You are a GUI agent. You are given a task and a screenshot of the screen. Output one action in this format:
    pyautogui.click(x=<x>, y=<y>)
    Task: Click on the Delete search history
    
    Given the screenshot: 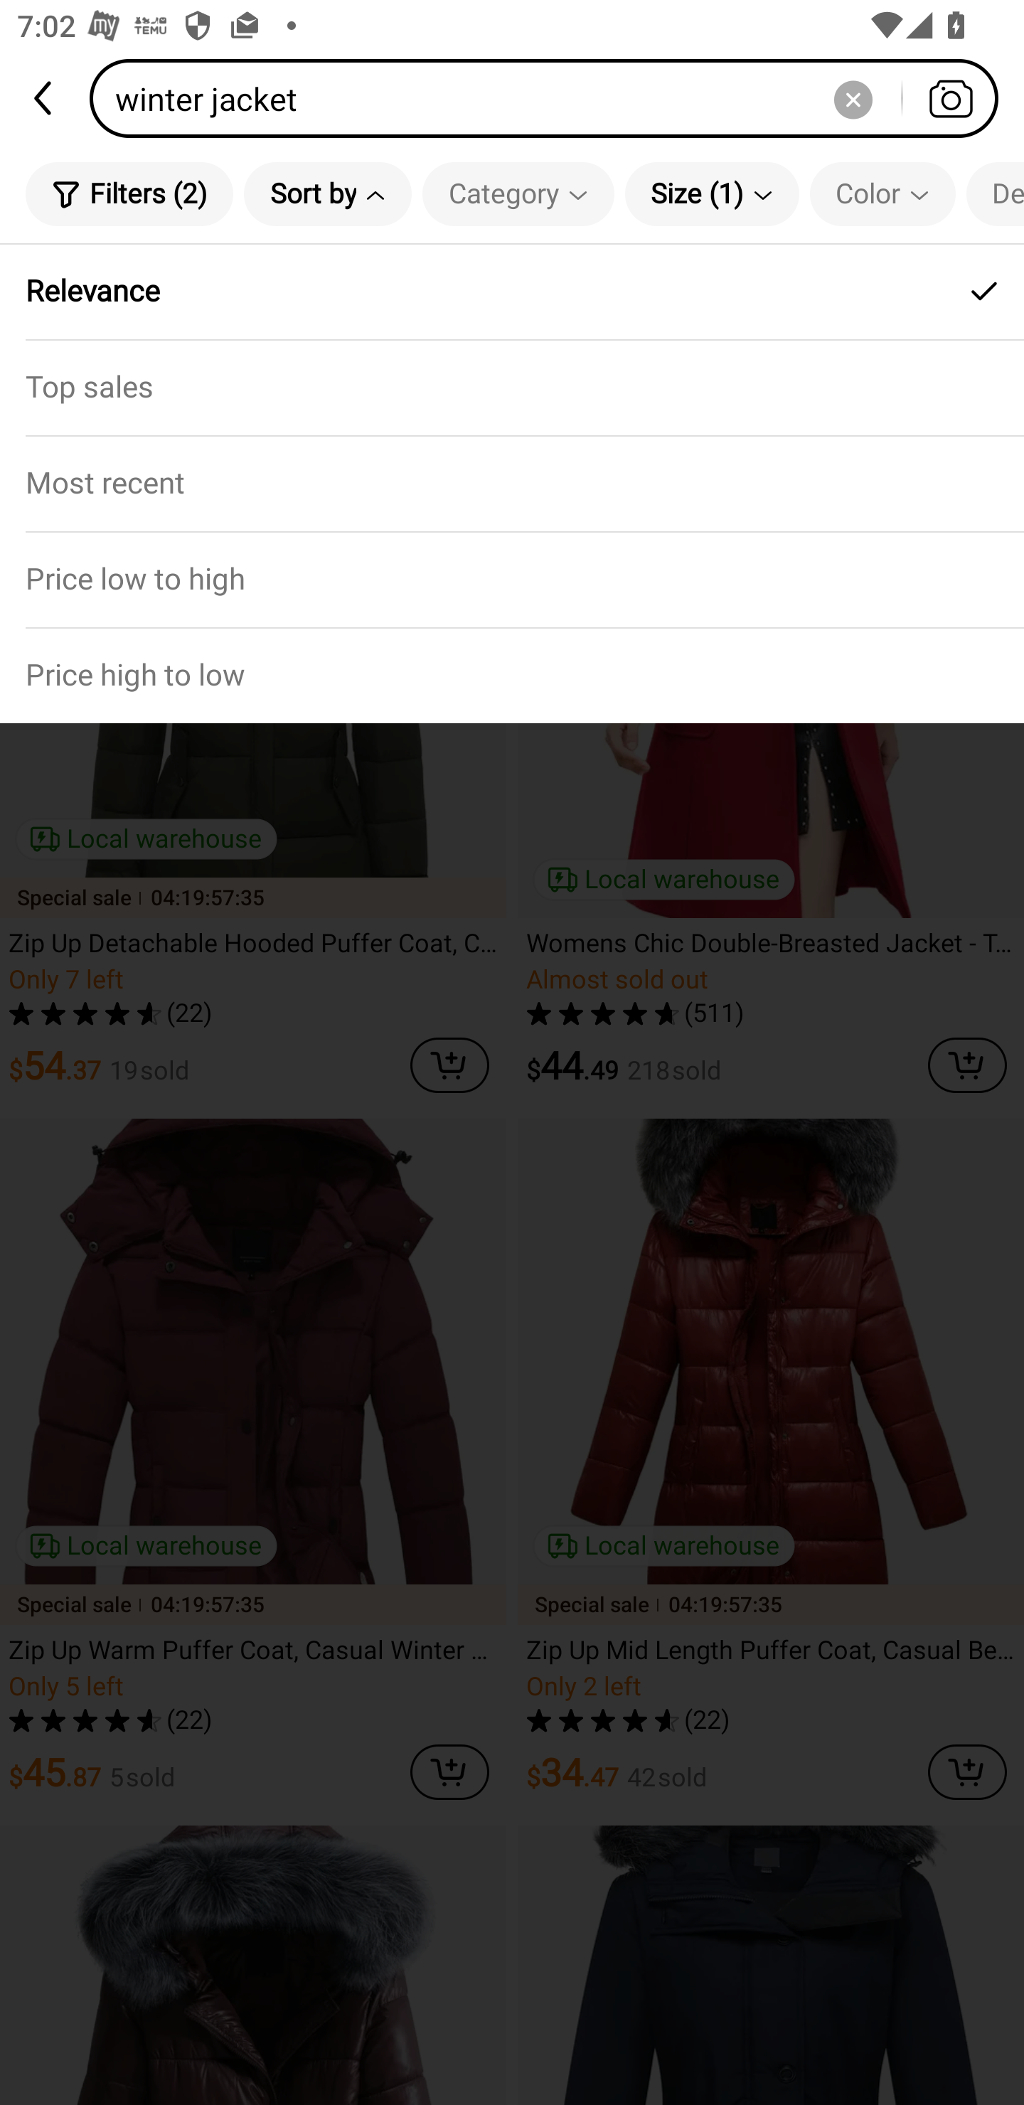 What is the action you would take?
    pyautogui.click(x=853, y=98)
    